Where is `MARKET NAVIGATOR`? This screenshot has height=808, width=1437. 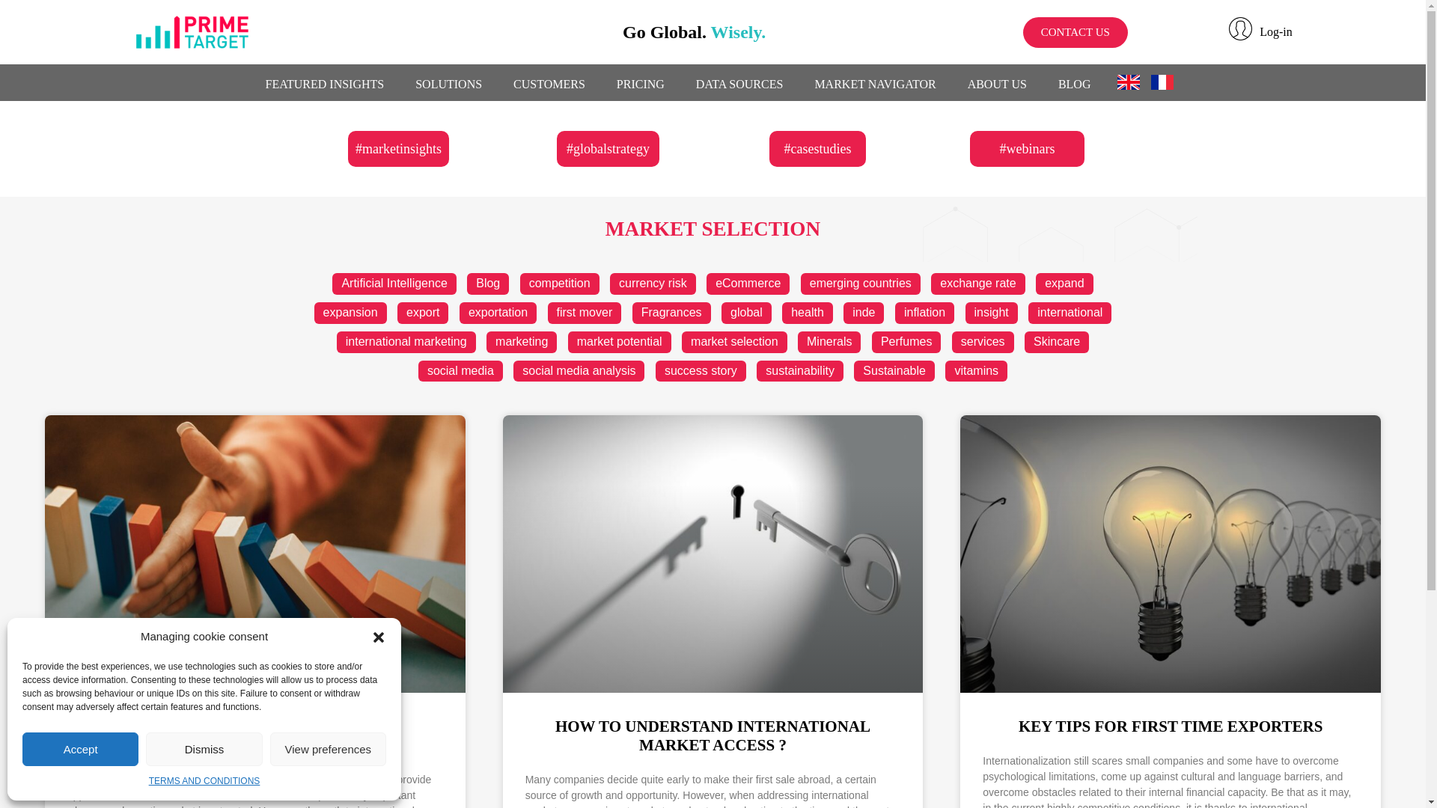
MARKET NAVIGATOR is located at coordinates (874, 85).